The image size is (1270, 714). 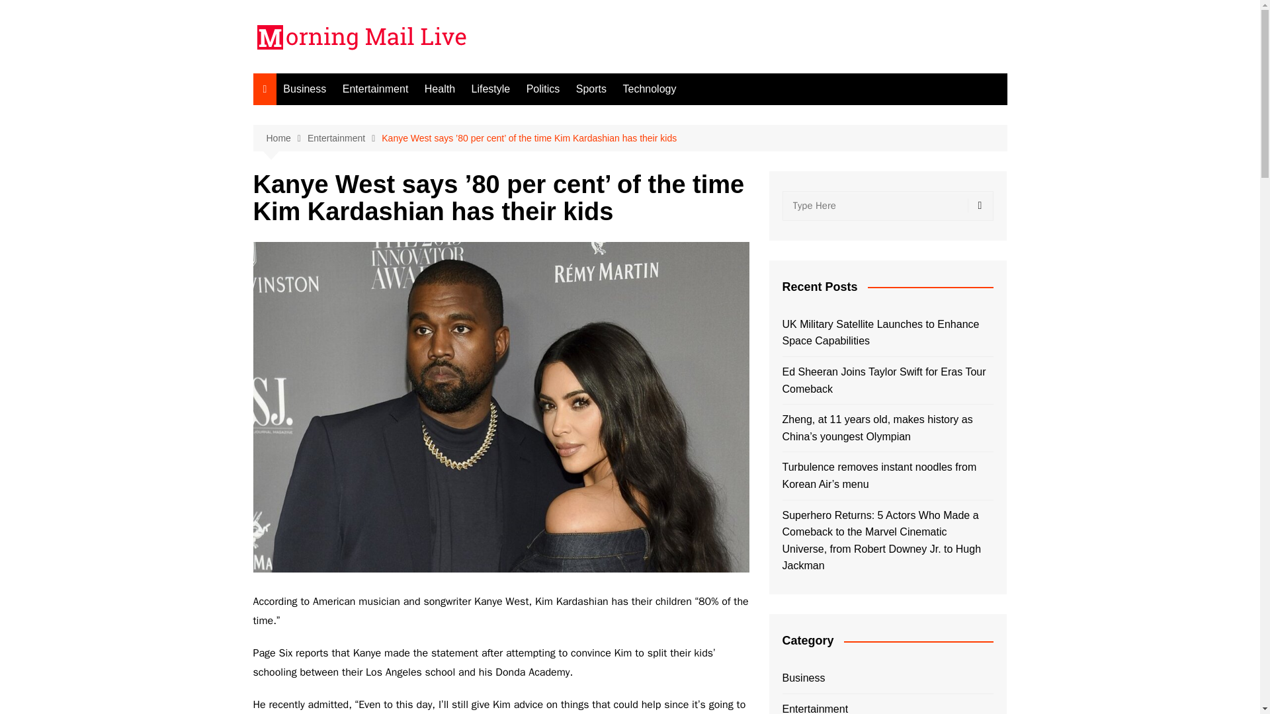 What do you see at coordinates (888, 379) in the screenshot?
I see `Ed Sheeran Joins Taylor Swift for Eras Tour Comeback` at bounding box center [888, 379].